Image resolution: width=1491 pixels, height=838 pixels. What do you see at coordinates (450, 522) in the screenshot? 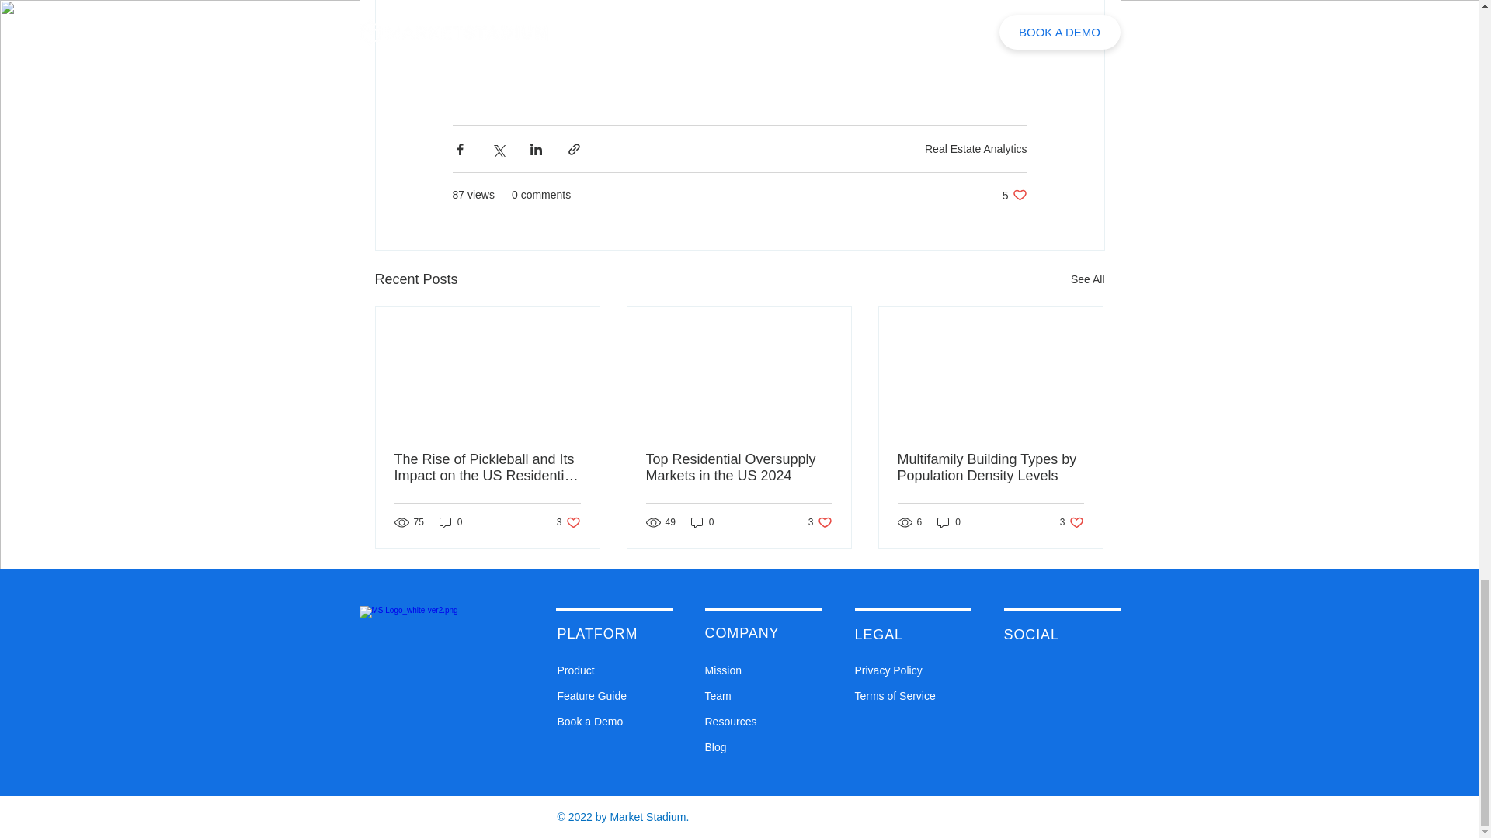
I see `Multifamily Building Types by Population Density Levels` at bounding box center [450, 522].